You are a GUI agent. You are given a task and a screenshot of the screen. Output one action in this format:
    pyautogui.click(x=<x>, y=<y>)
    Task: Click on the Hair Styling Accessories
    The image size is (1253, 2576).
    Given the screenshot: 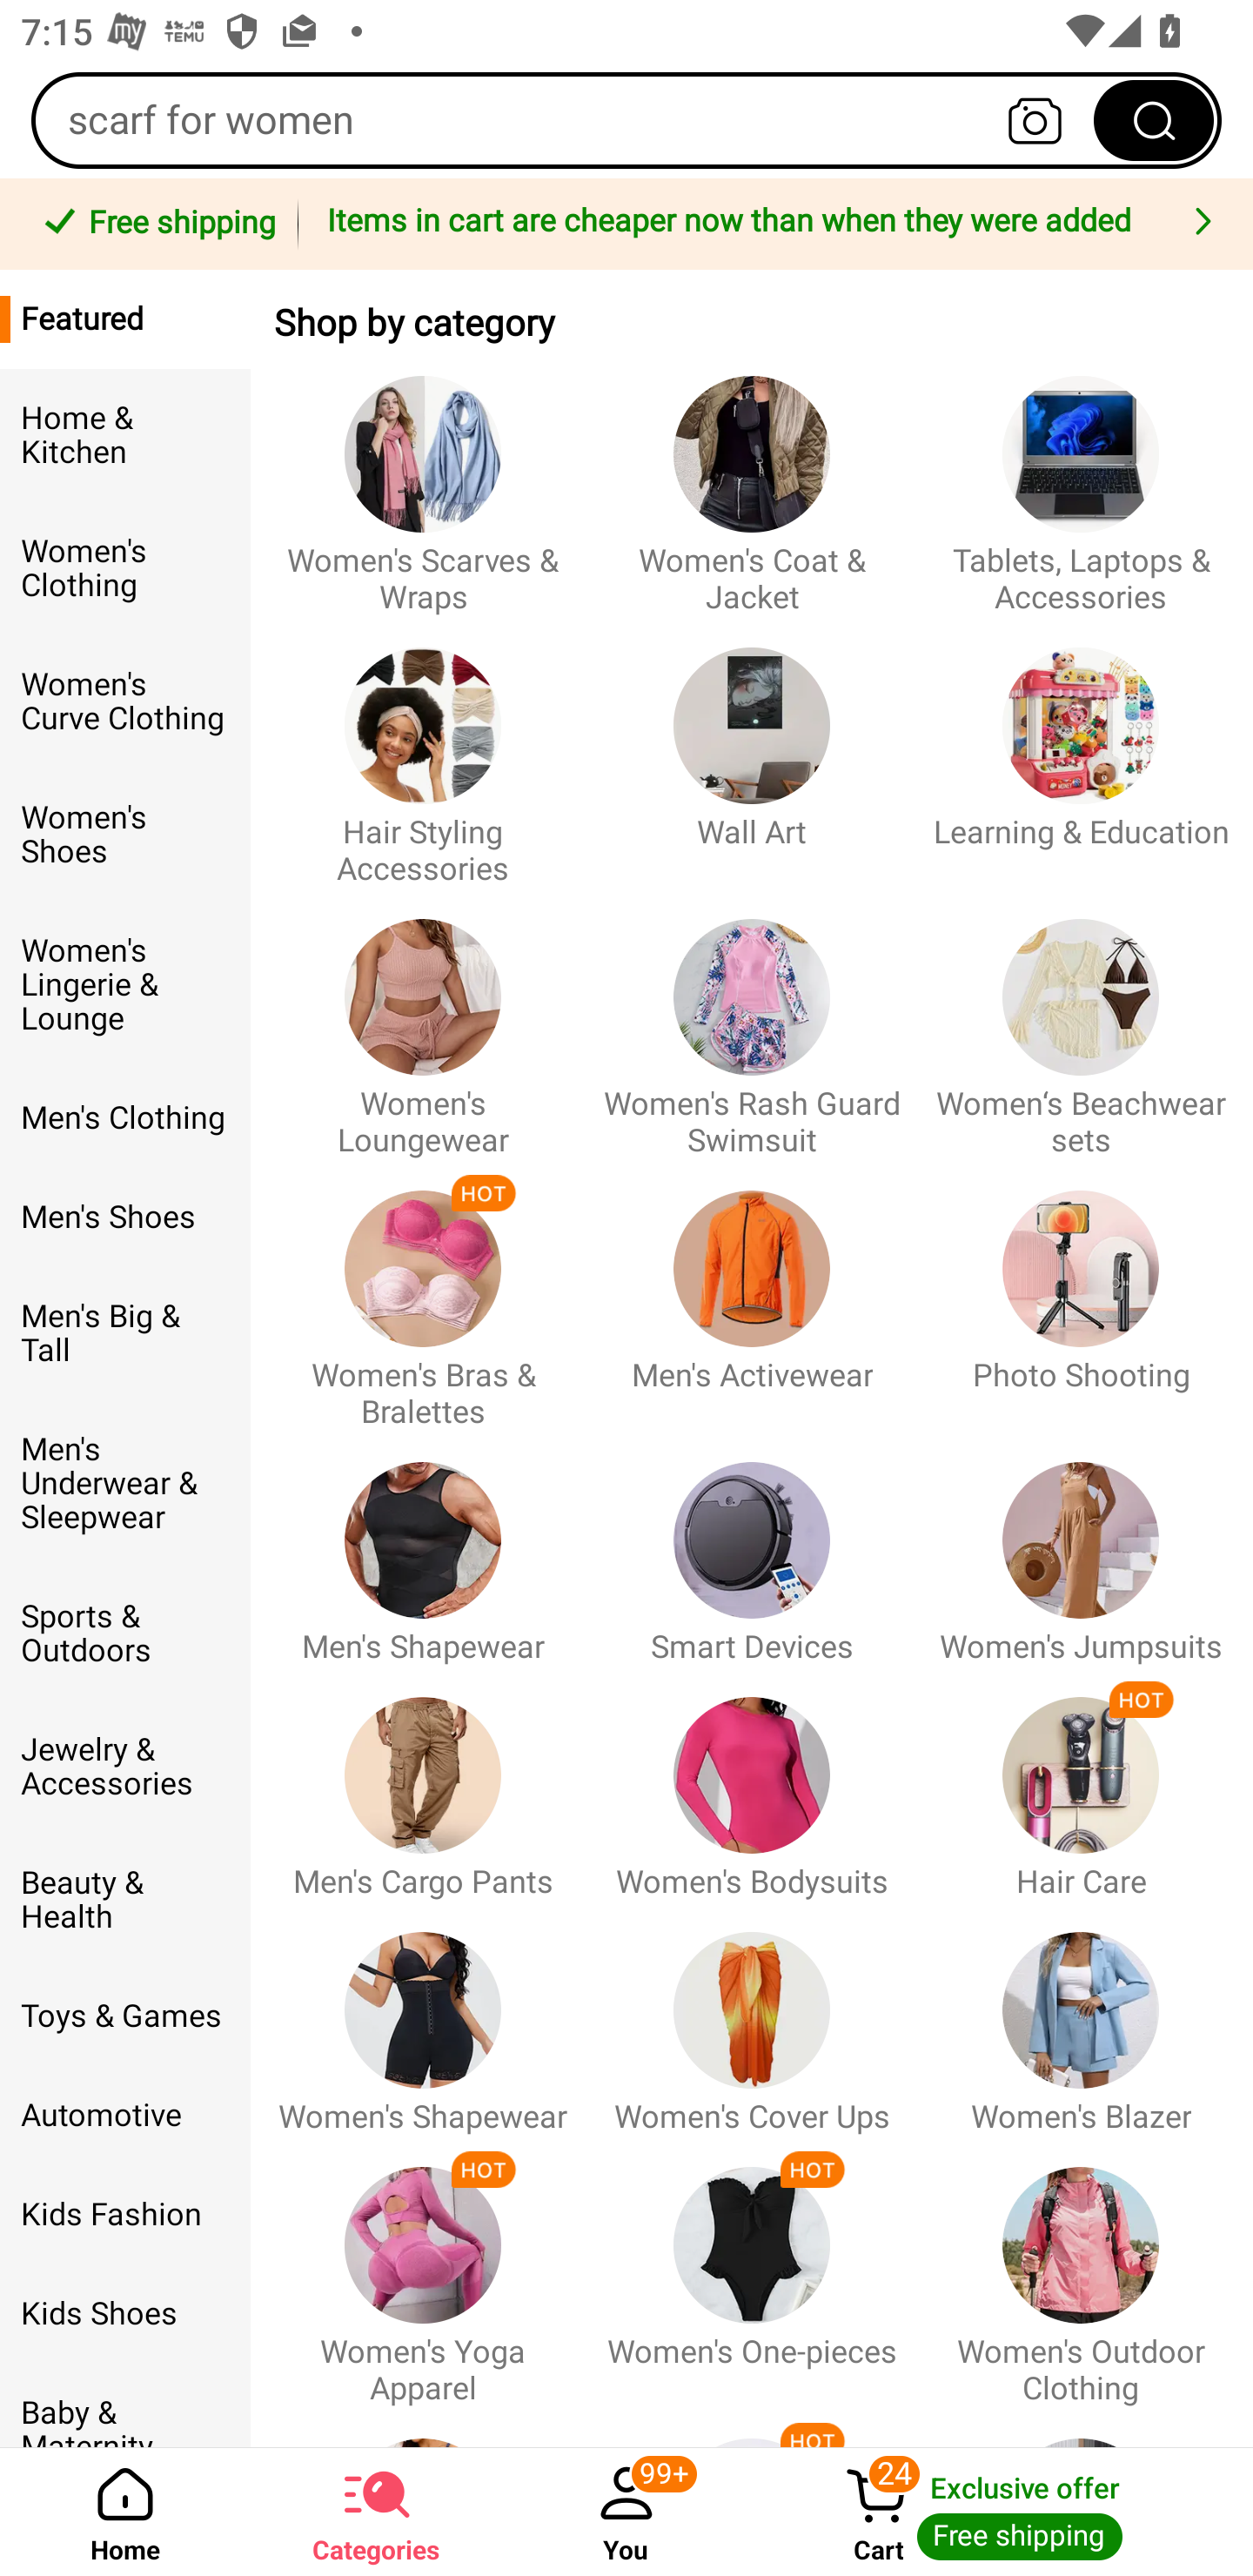 What is the action you would take?
    pyautogui.click(x=423, y=752)
    